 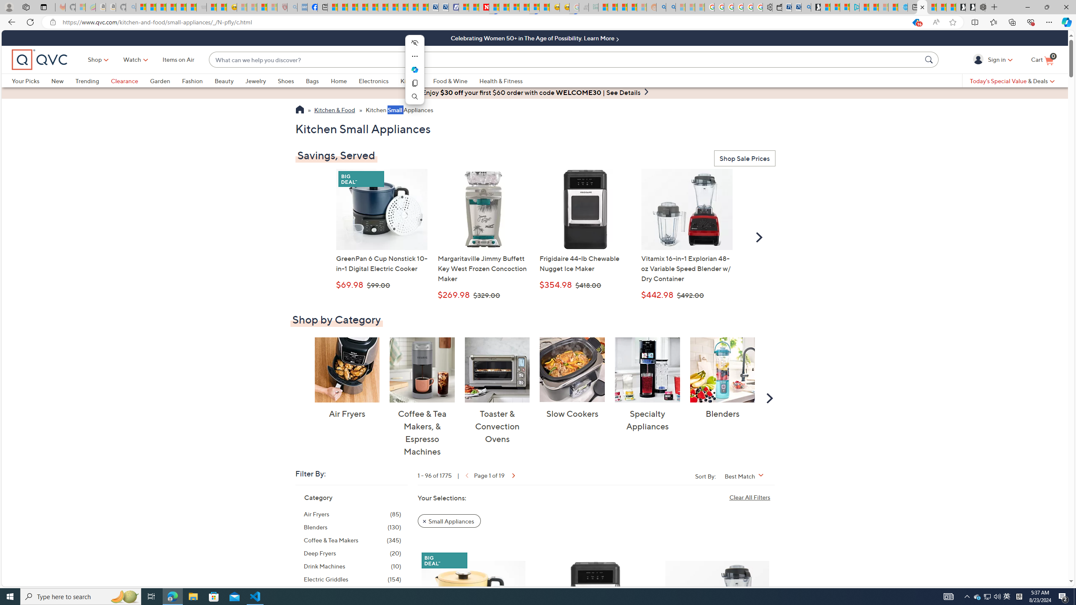 What do you see at coordinates (980, 7) in the screenshot?
I see `Nordace - Nordace Siena Is Not An Ordinary Backpack` at bounding box center [980, 7].